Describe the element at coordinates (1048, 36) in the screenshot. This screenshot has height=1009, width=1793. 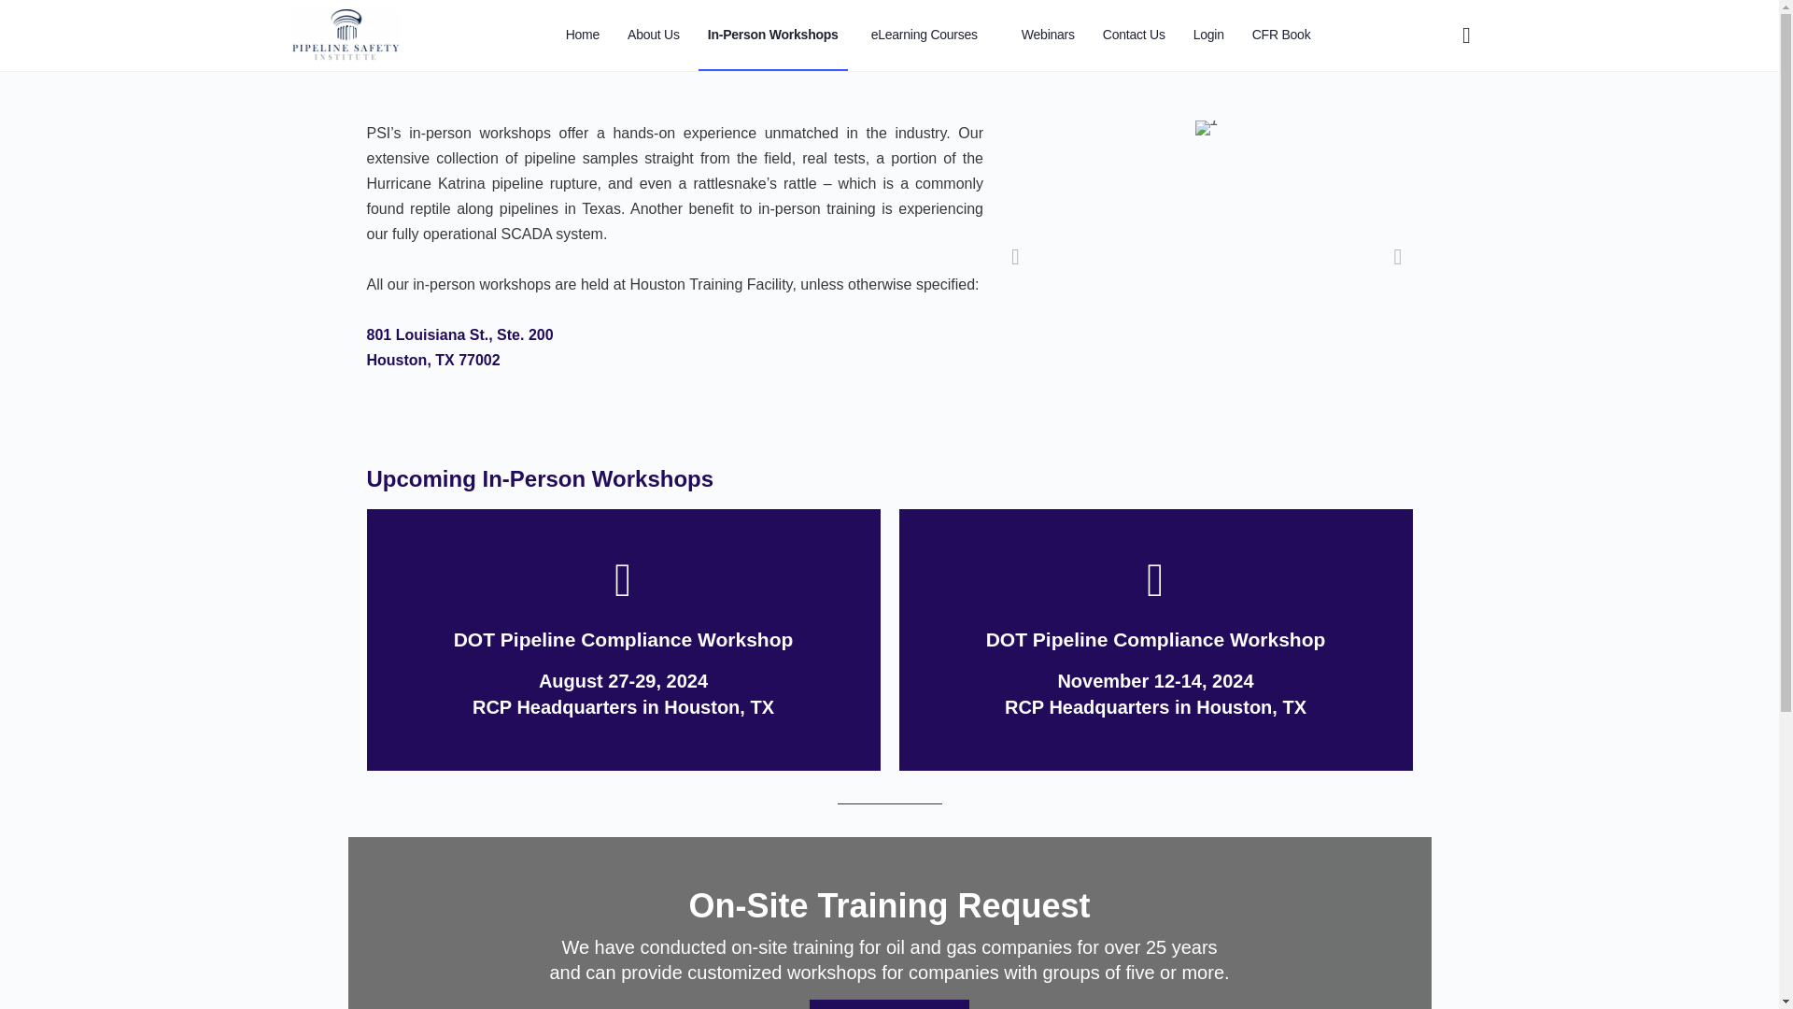
I see `Webinars` at that location.